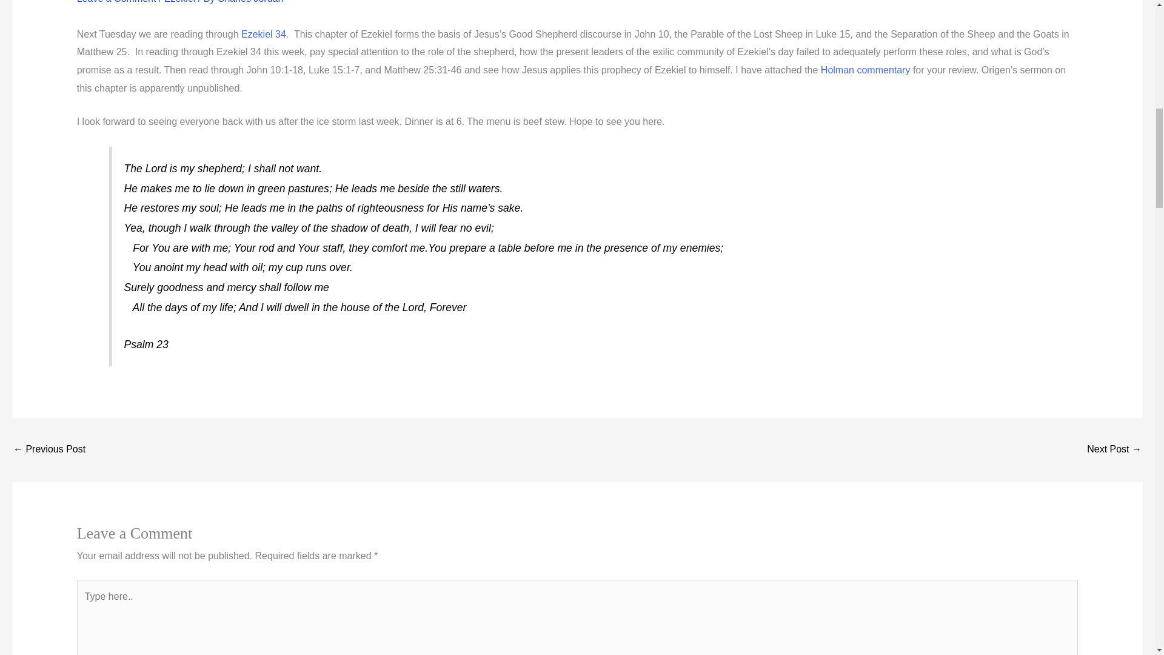 The height and width of the screenshot is (655, 1164). What do you see at coordinates (251, 2) in the screenshot?
I see `View all posts by Charles Jordan` at bounding box center [251, 2].